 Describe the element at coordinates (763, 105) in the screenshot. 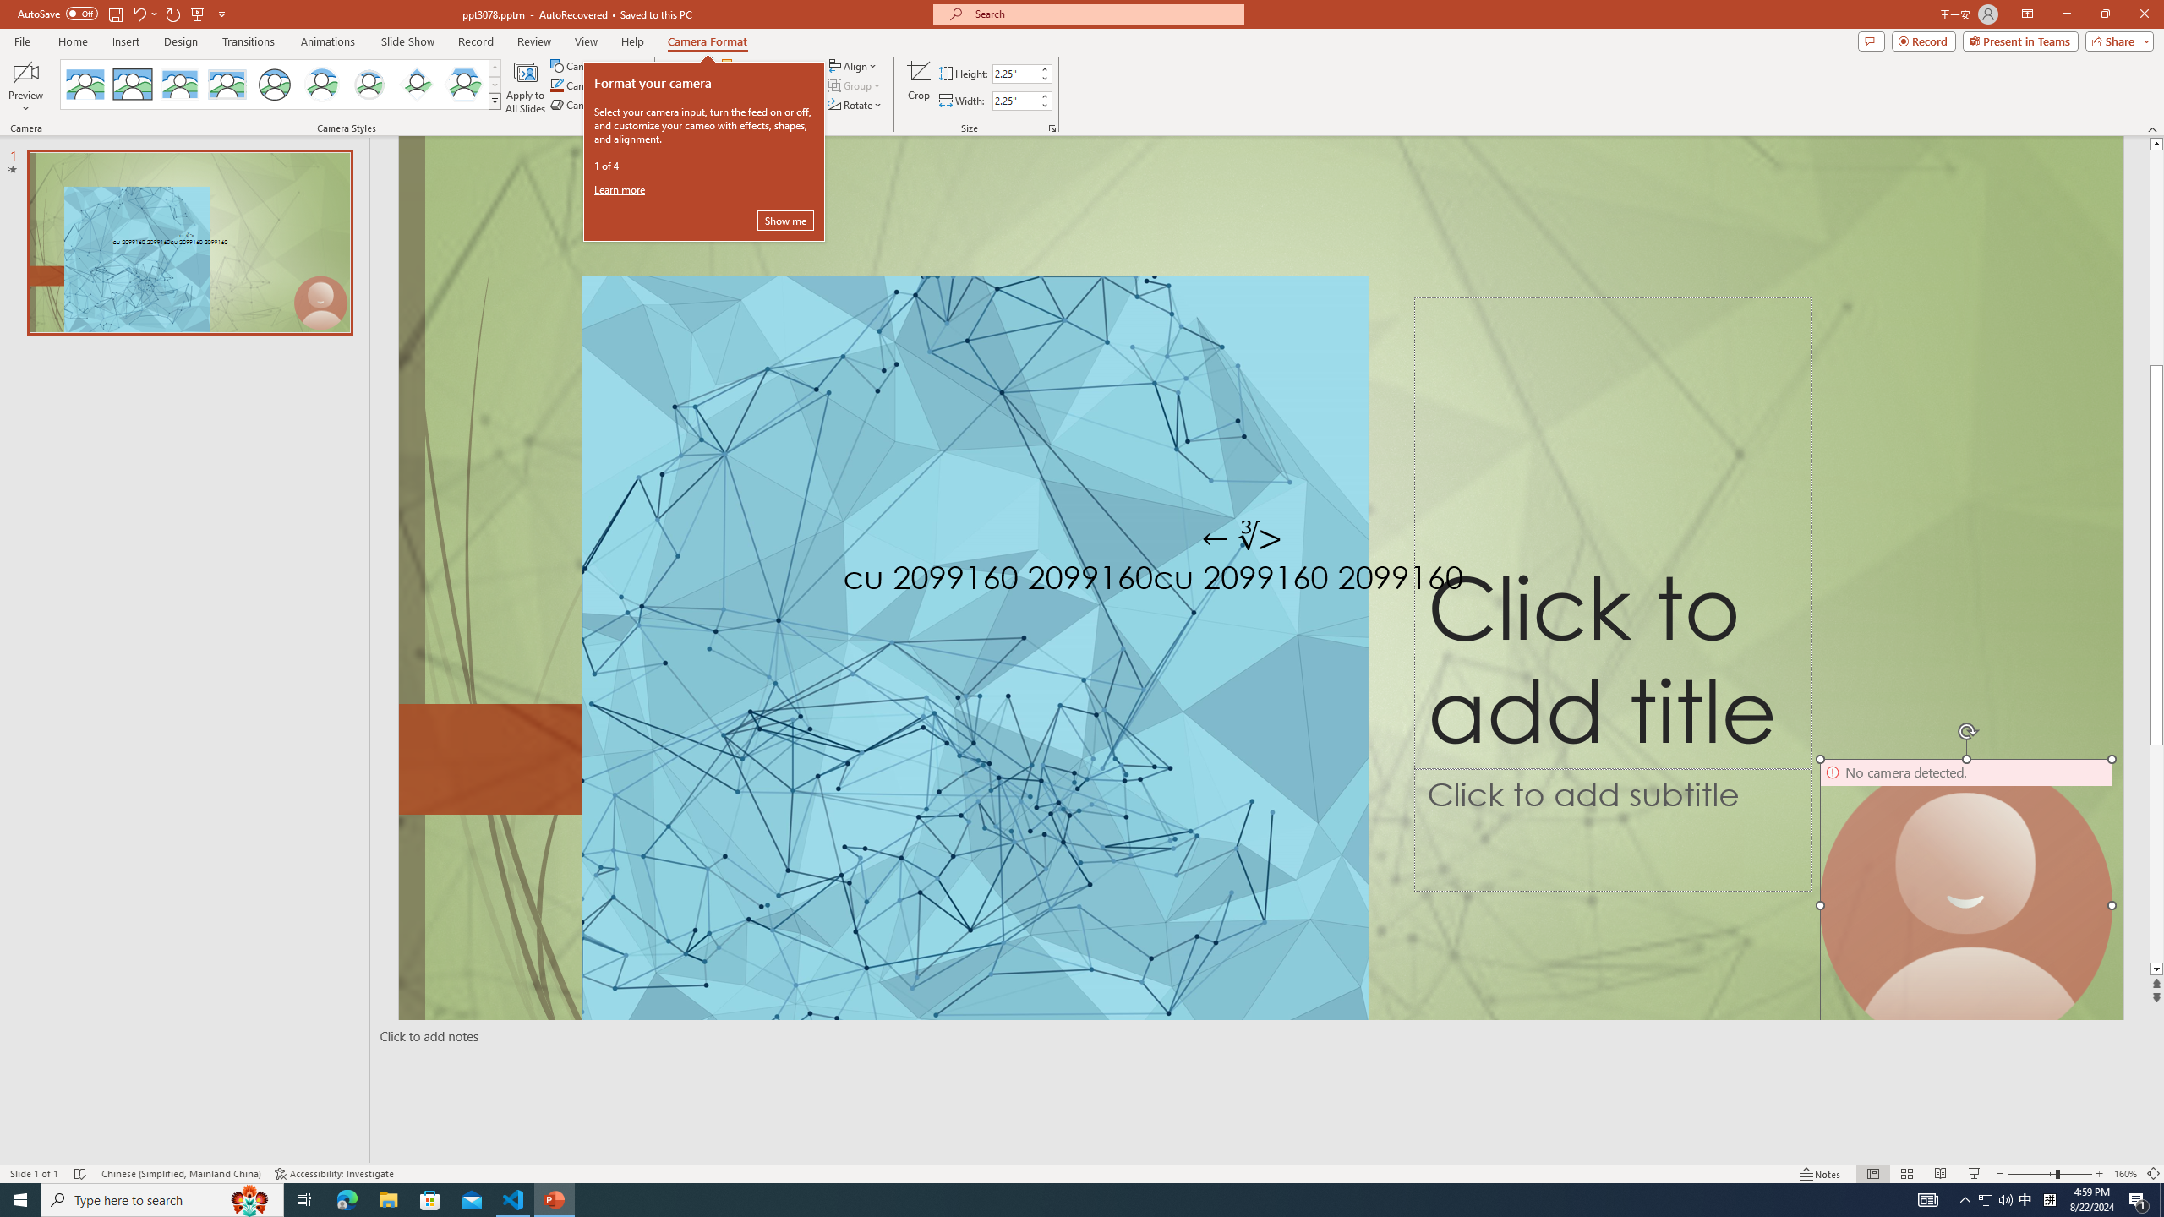

I see `Selection Pane...` at that location.